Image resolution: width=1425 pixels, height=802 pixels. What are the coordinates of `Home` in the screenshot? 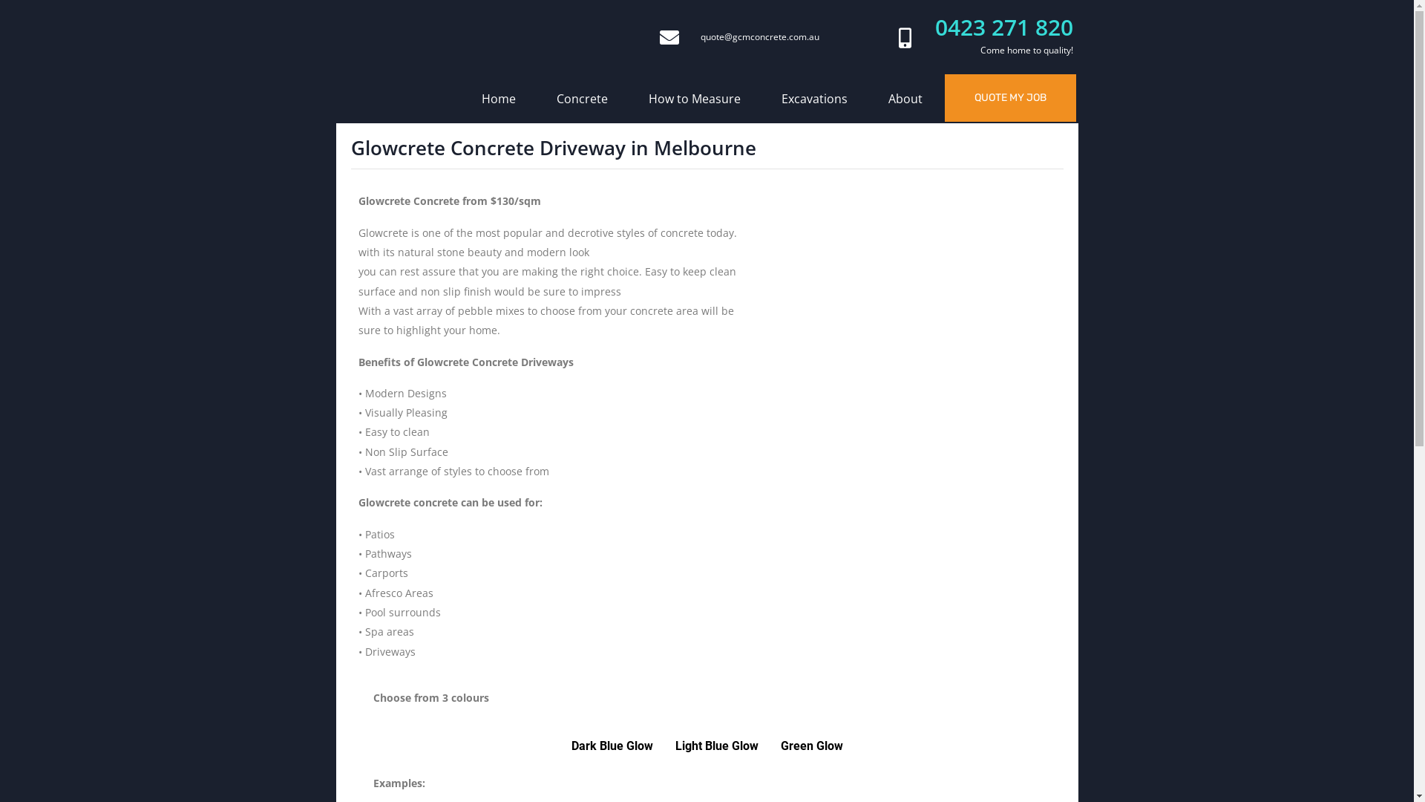 It's located at (499, 99).